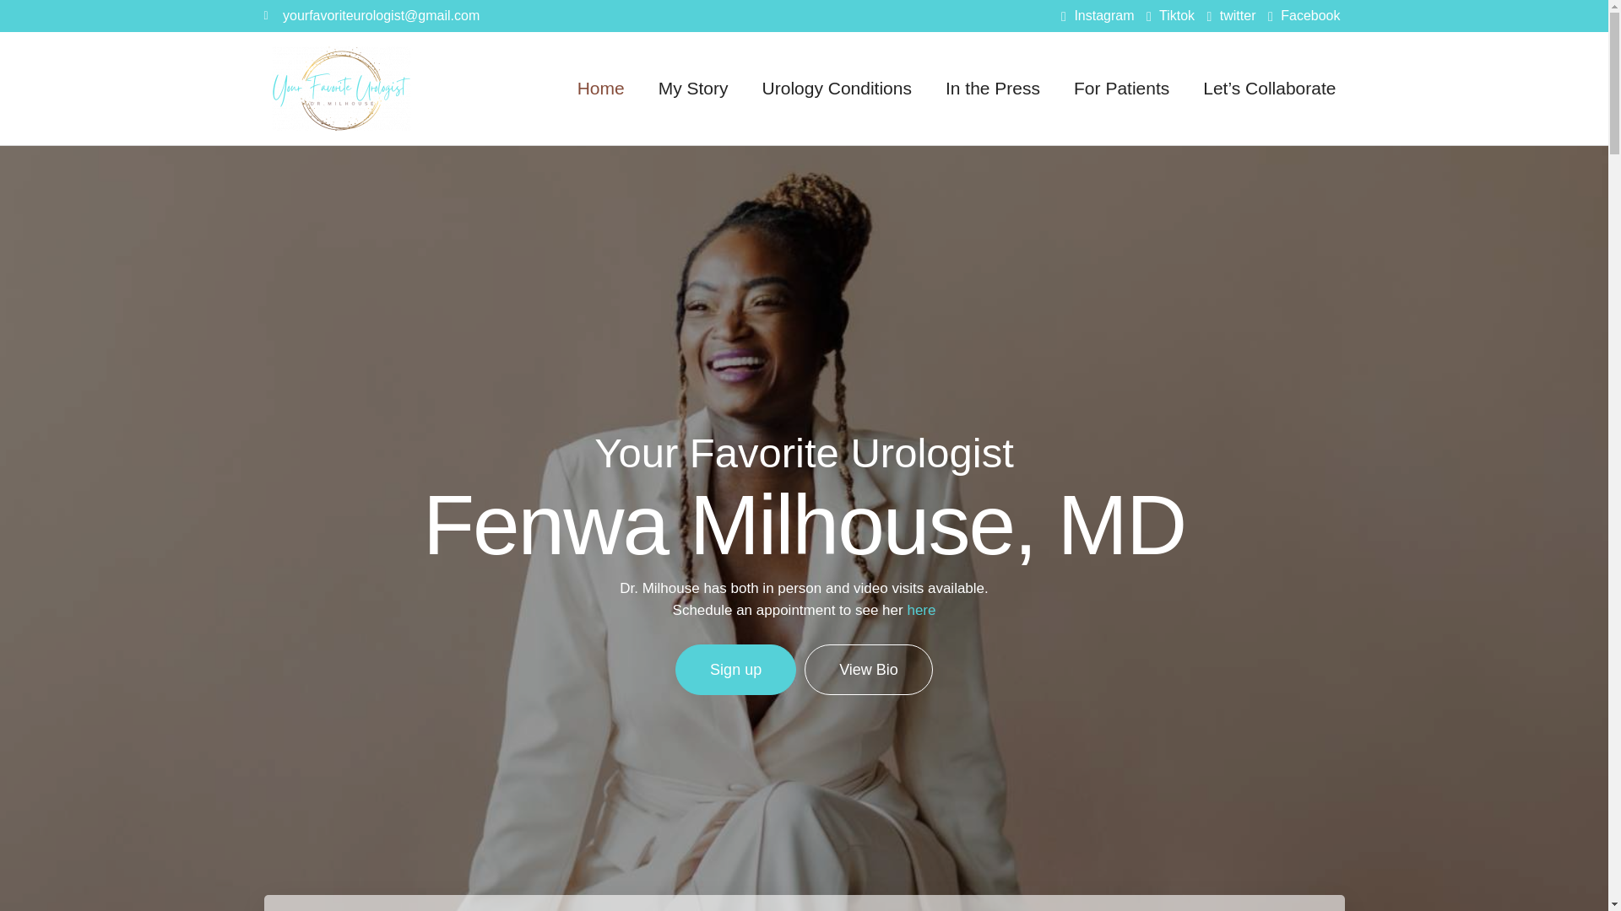  Describe the element at coordinates (868, 670) in the screenshot. I see `View Bio` at that location.